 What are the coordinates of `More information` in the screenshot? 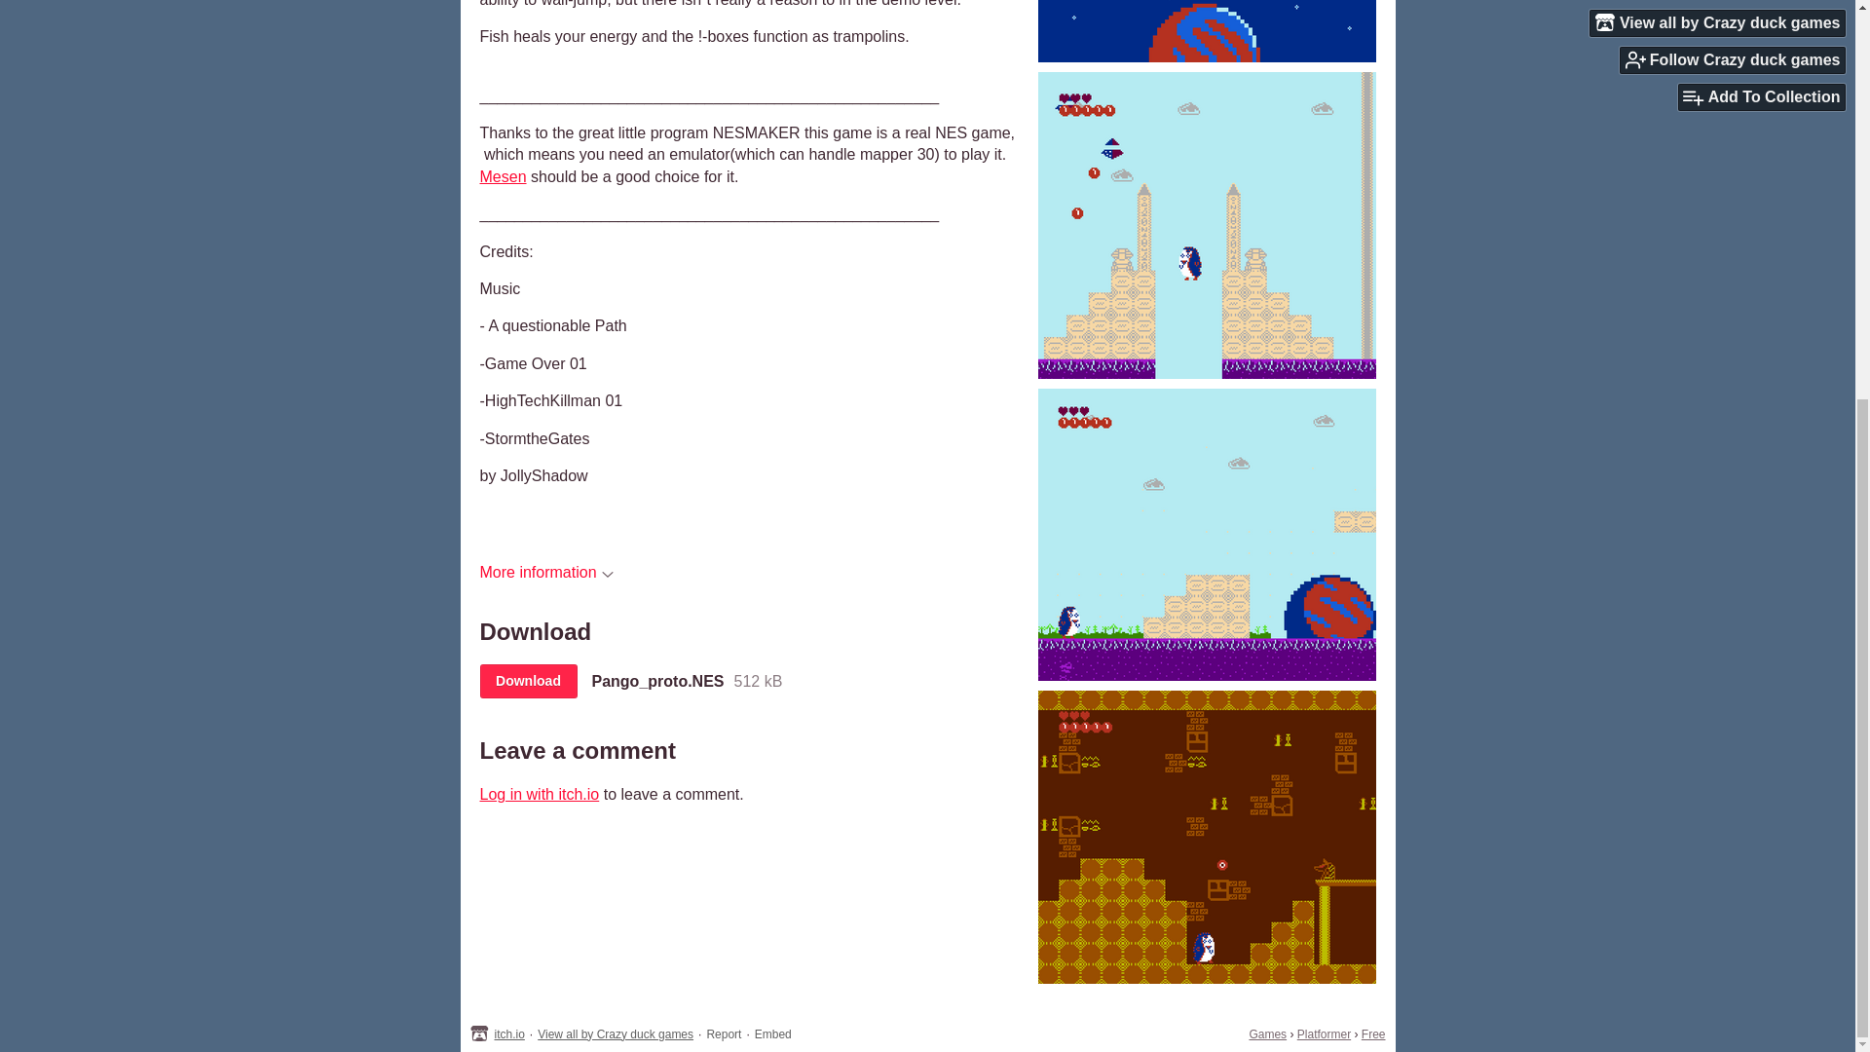 It's located at (545, 572).